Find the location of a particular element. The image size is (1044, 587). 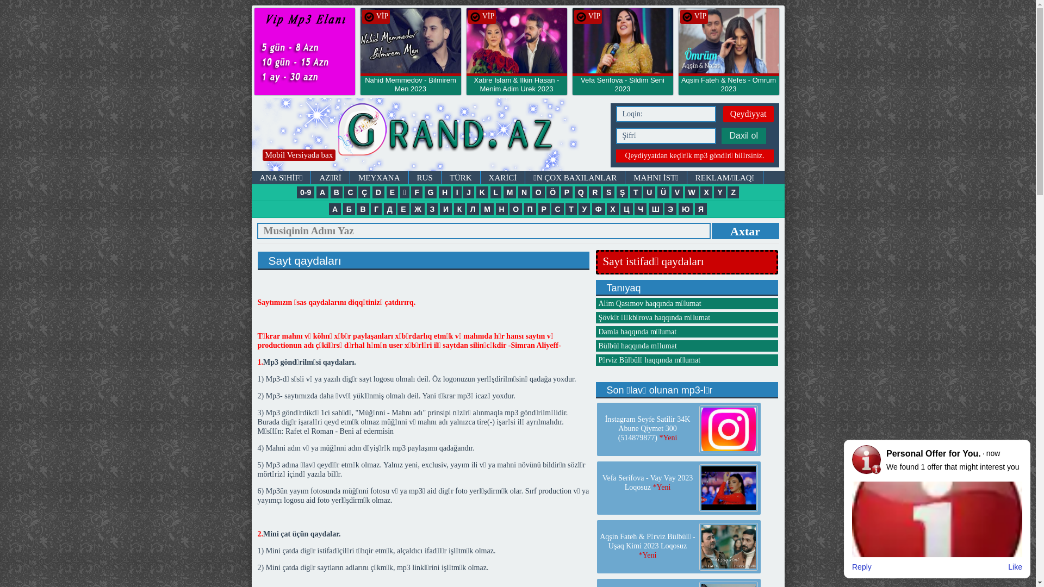

O is located at coordinates (538, 192).